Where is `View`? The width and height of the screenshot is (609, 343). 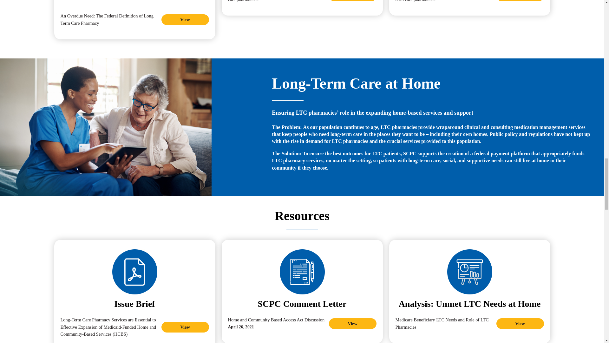 View is located at coordinates (520, 1).